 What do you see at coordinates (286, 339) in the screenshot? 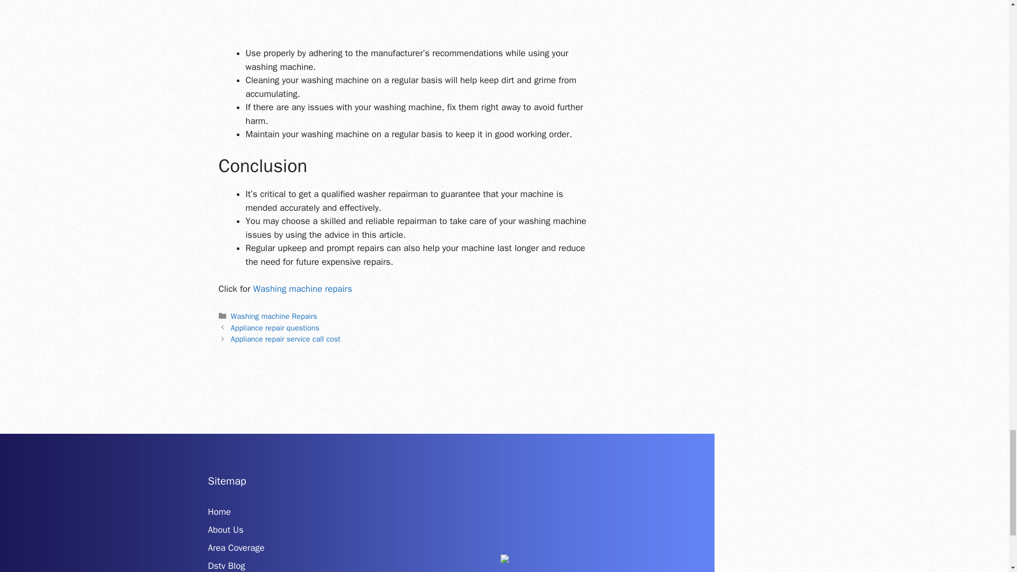
I see `Next` at bounding box center [286, 339].